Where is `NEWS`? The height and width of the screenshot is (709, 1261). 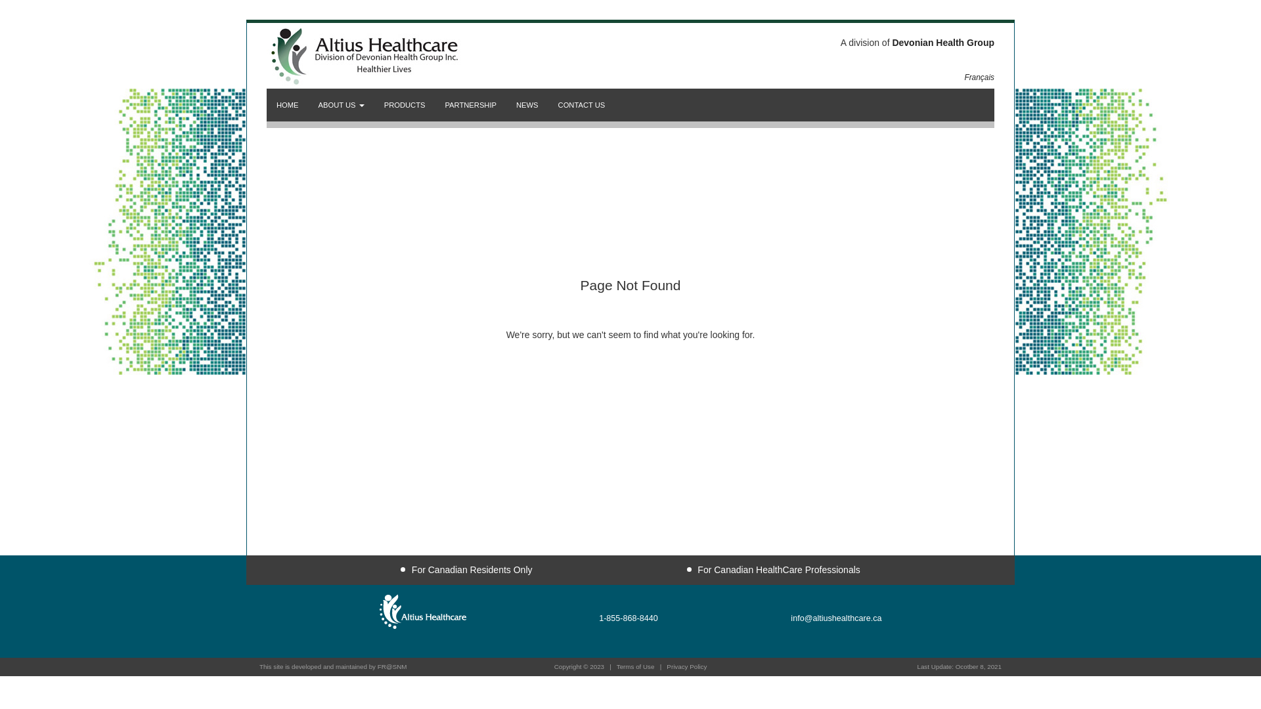 NEWS is located at coordinates (527, 105).